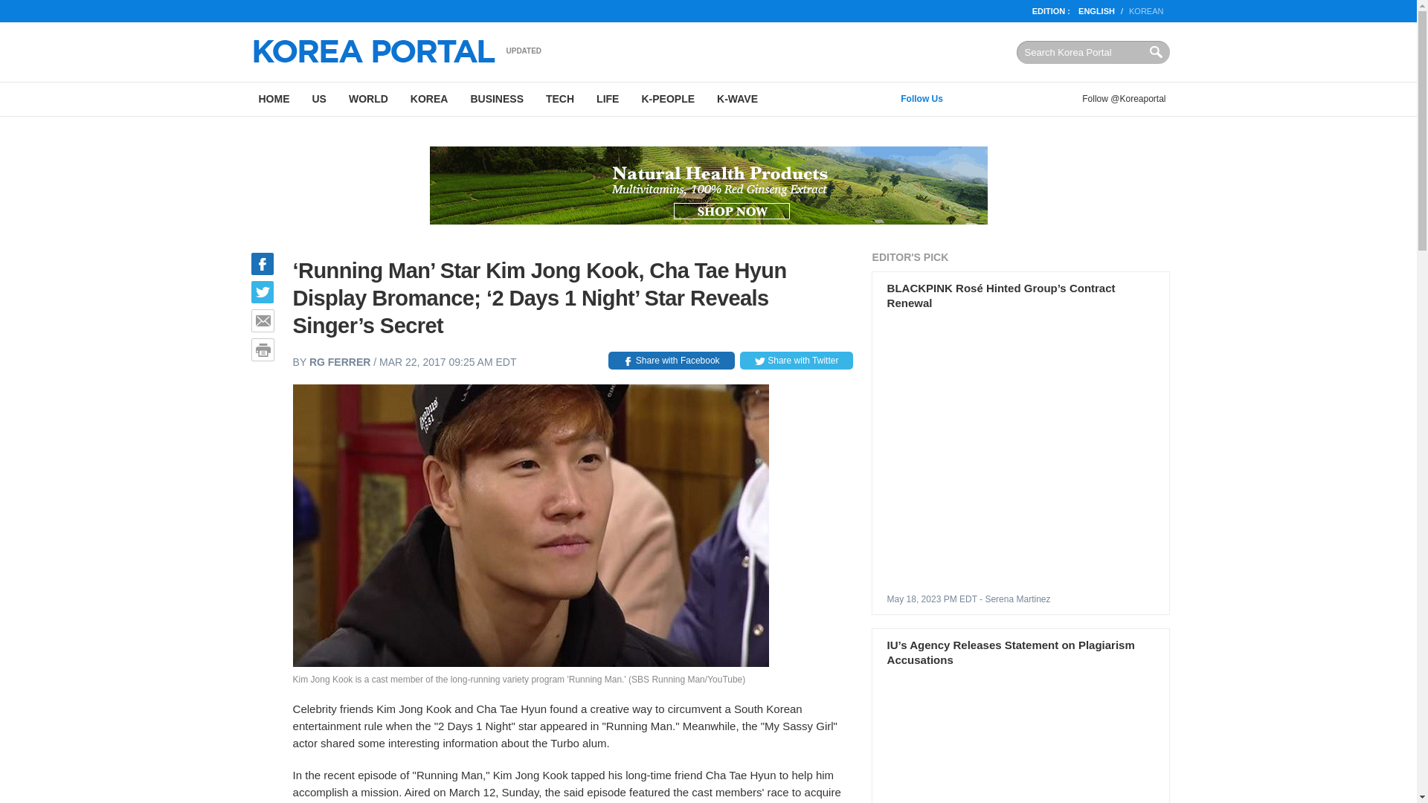  What do you see at coordinates (339, 361) in the screenshot?
I see `RG FERRER` at bounding box center [339, 361].